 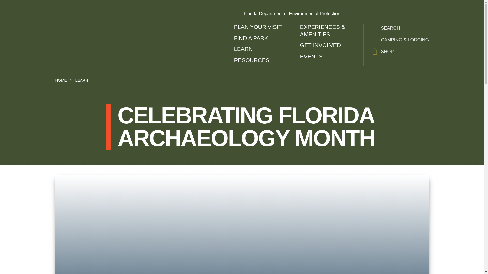 I want to click on Skip to main content, so click(x=209, y=2).